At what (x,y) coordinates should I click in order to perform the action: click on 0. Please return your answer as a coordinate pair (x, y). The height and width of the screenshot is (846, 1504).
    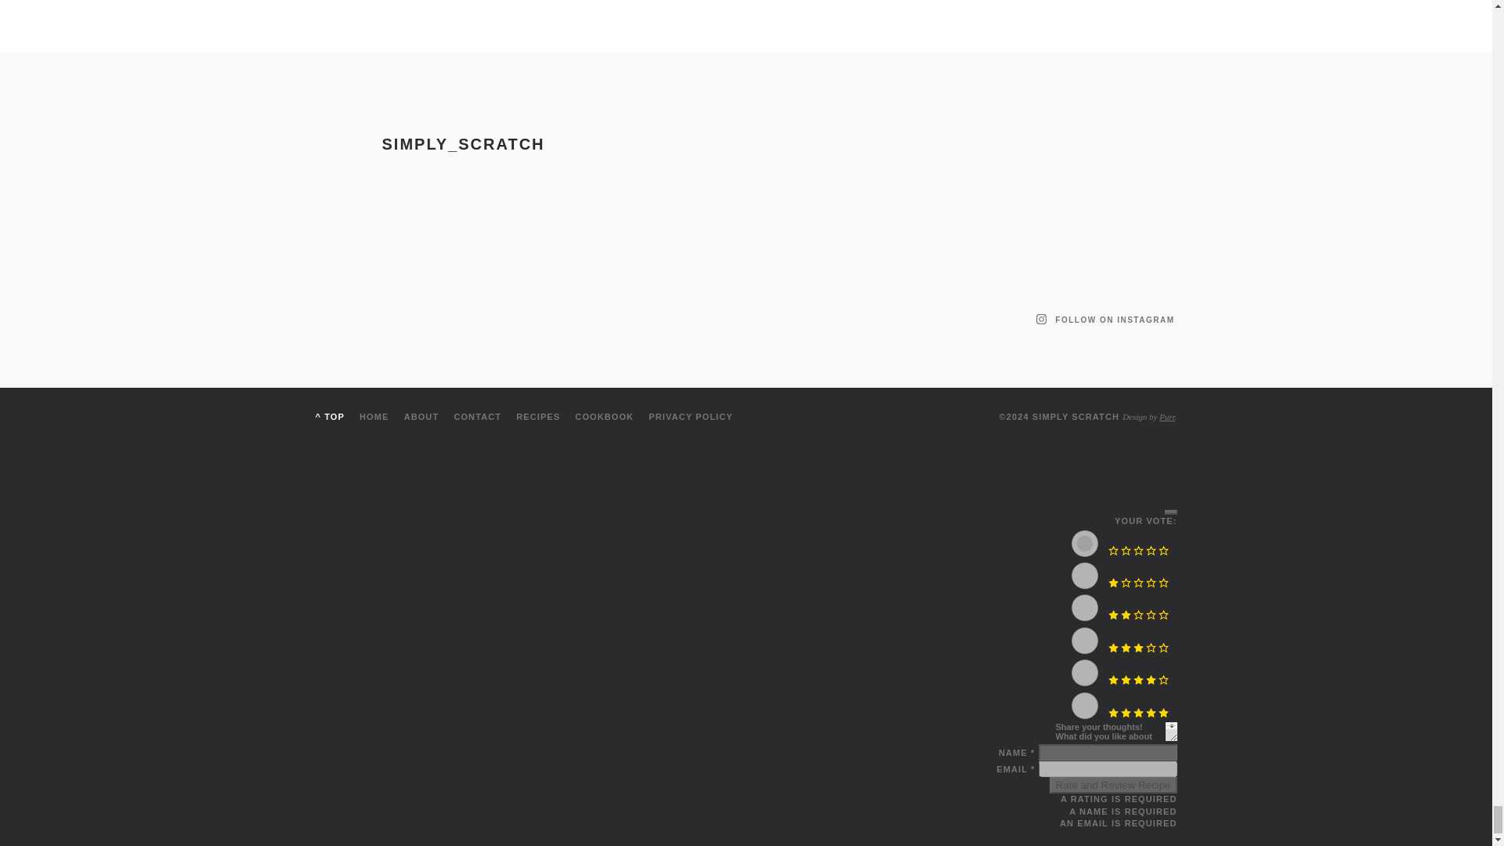
    Looking at the image, I should click on (1084, 544).